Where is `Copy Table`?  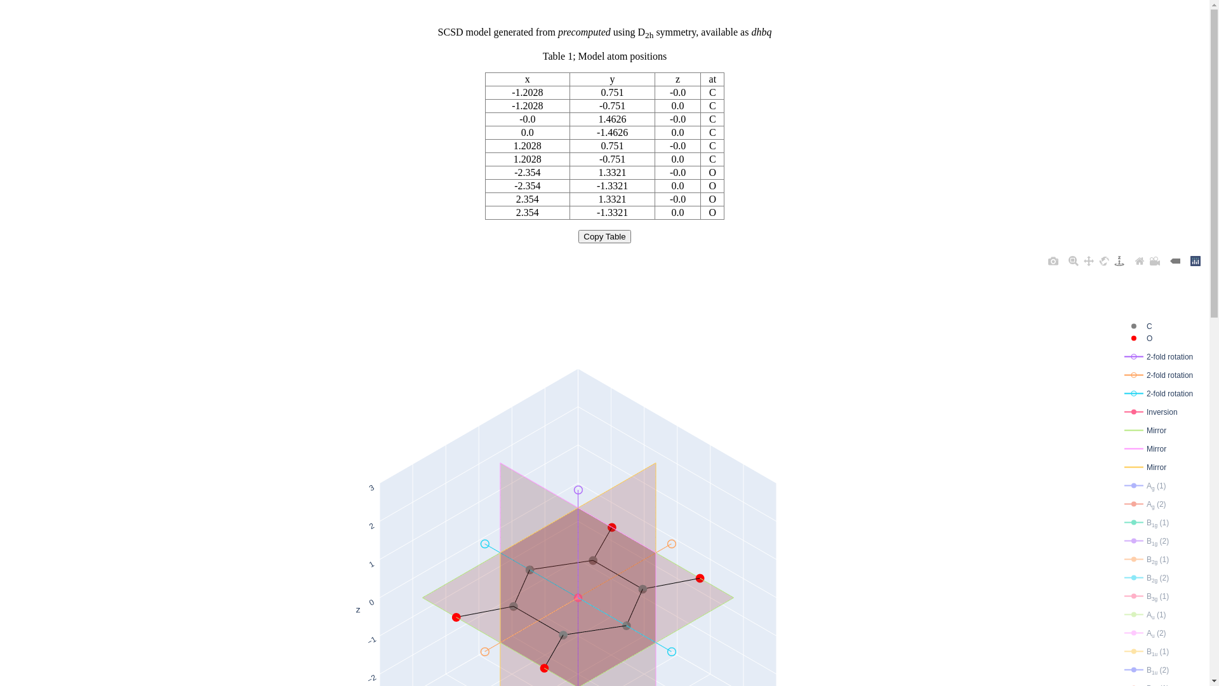 Copy Table is located at coordinates (604, 236).